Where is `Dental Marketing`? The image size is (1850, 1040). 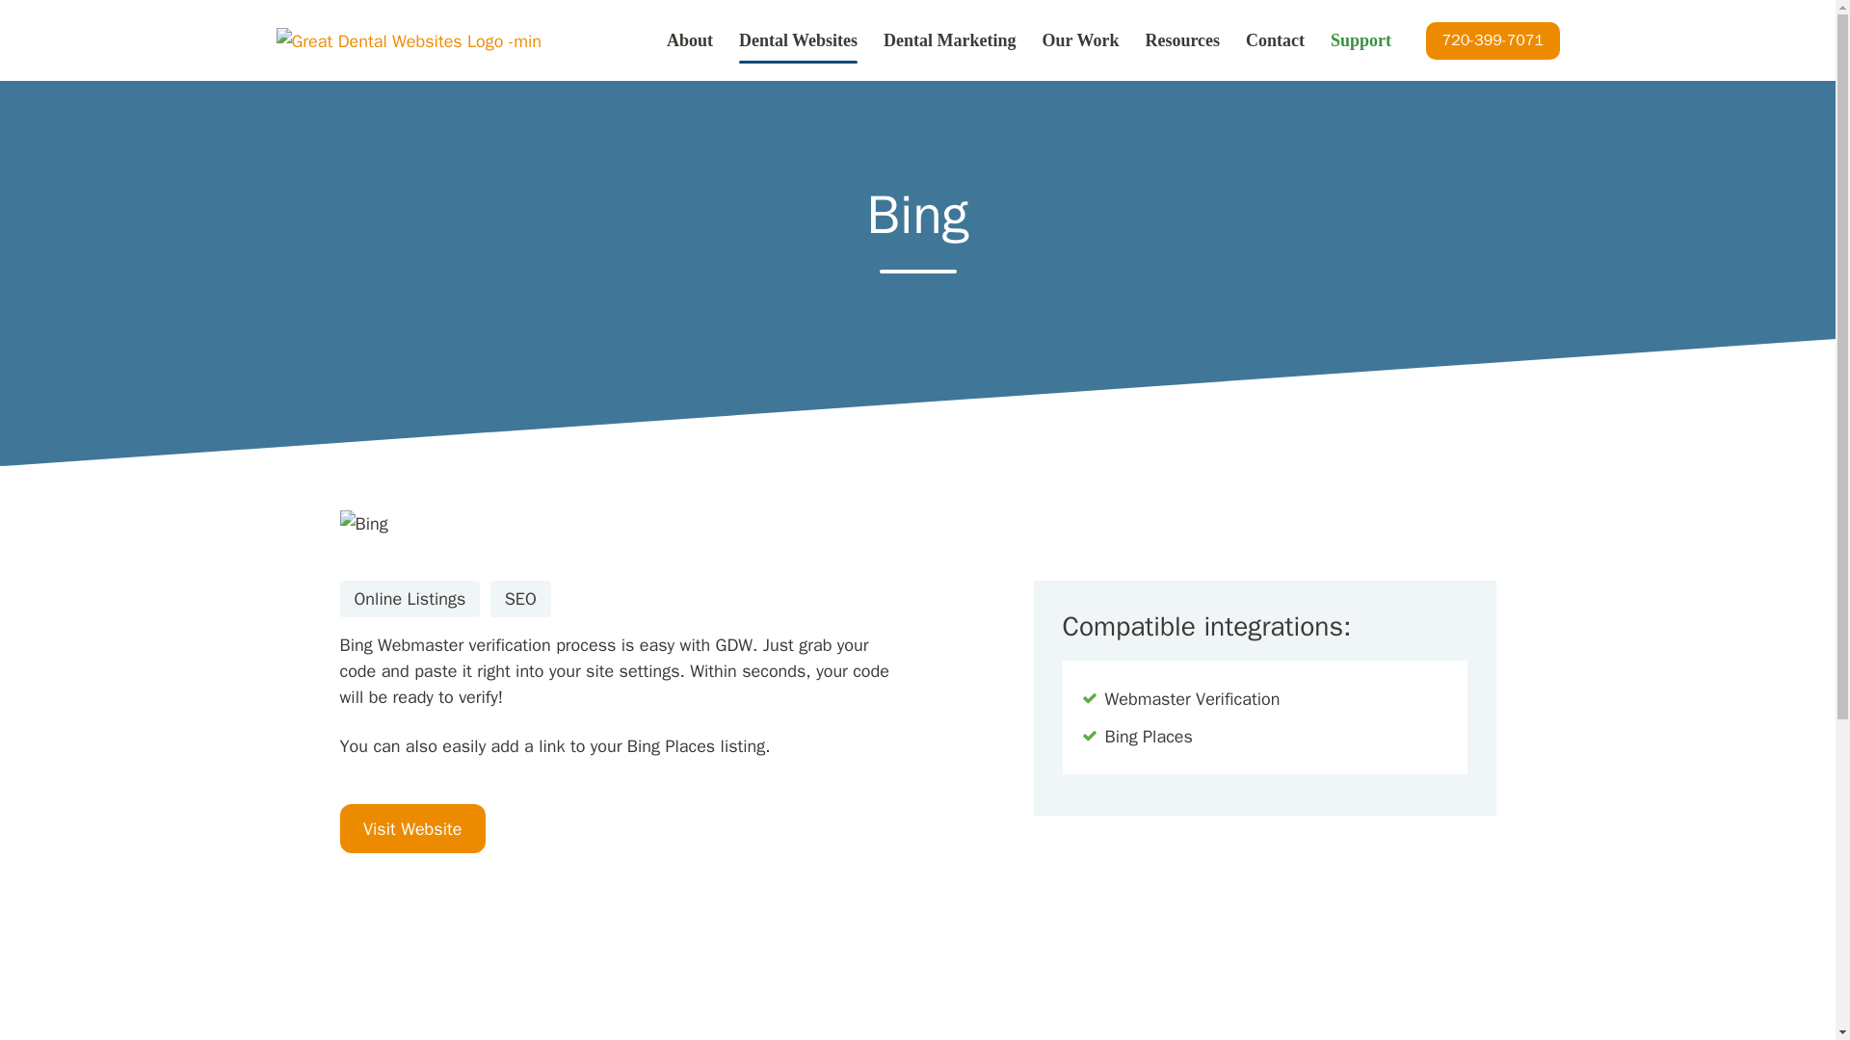
Dental Marketing is located at coordinates (950, 40).